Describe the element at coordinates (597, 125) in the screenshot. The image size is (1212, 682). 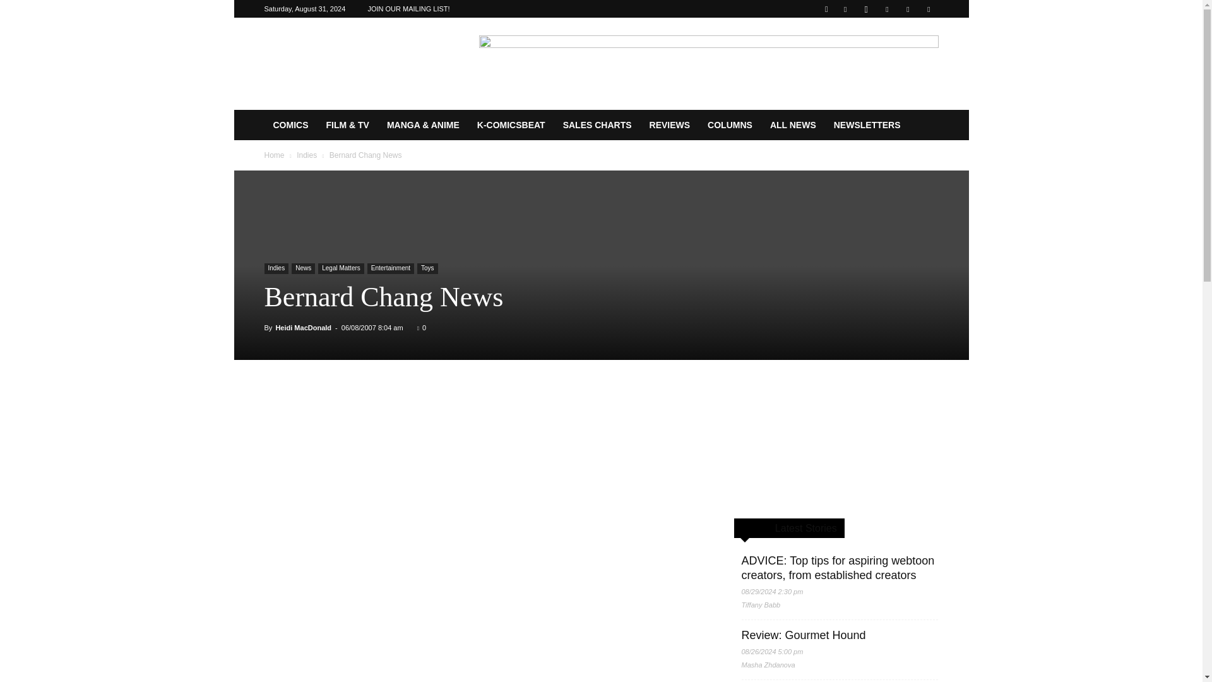
I see `SALES CHARTS` at that location.